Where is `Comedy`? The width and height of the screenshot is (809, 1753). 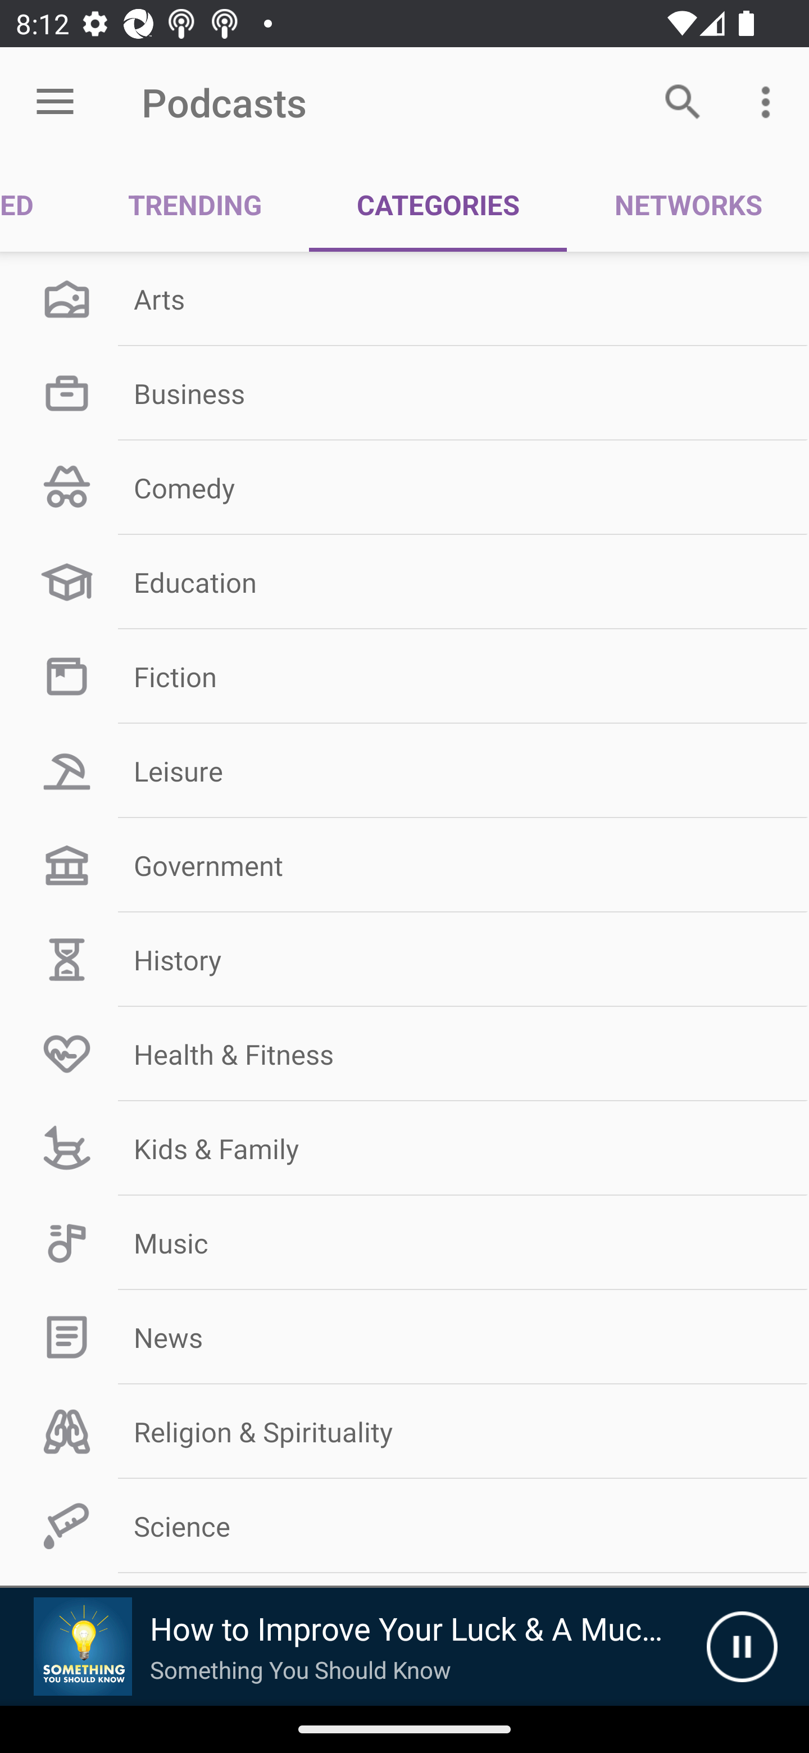 Comedy is located at coordinates (404, 487).